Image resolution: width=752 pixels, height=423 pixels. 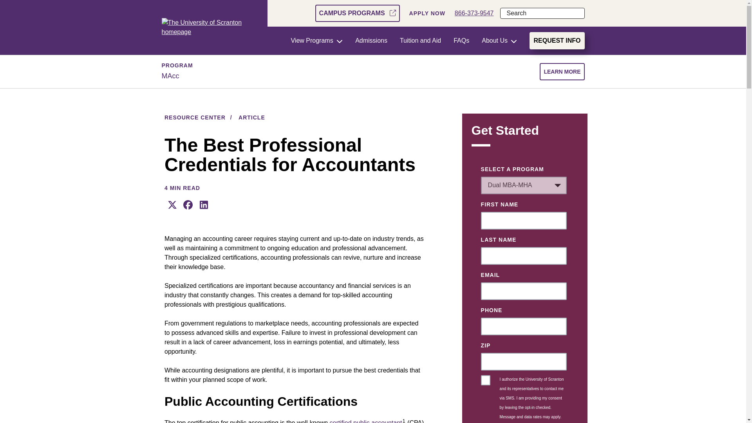 I want to click on Admissions, so click(x=371, y=41).